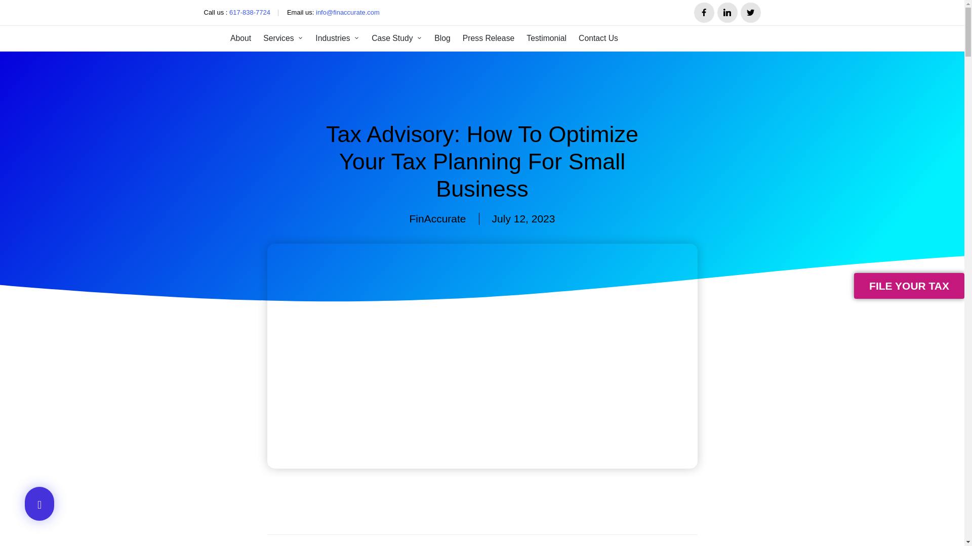  Describe the element at coordinates (488, 38) in the screenshot. I see `Press Release` at that location.